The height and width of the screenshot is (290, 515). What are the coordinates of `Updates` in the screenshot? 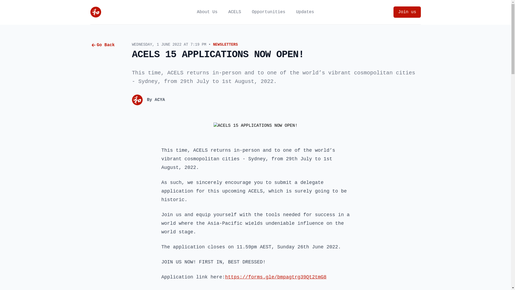 It's located at (305, 12).